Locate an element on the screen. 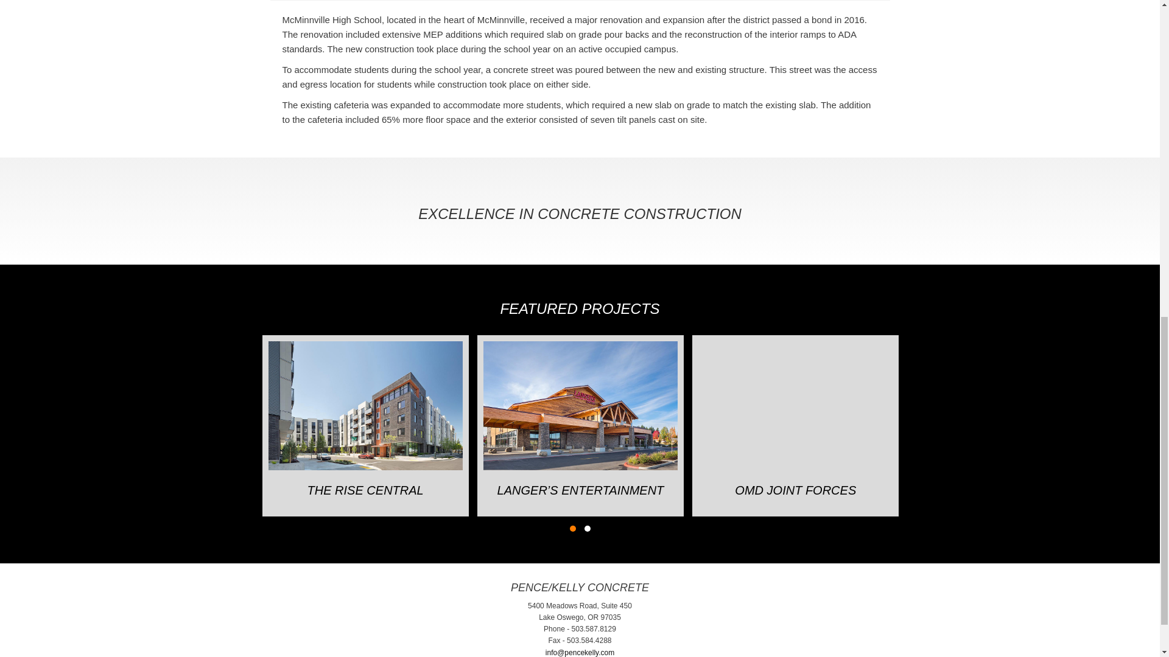 The image size is (1169, 657). OMD Joint Forces is located at coordinates (795, 405).